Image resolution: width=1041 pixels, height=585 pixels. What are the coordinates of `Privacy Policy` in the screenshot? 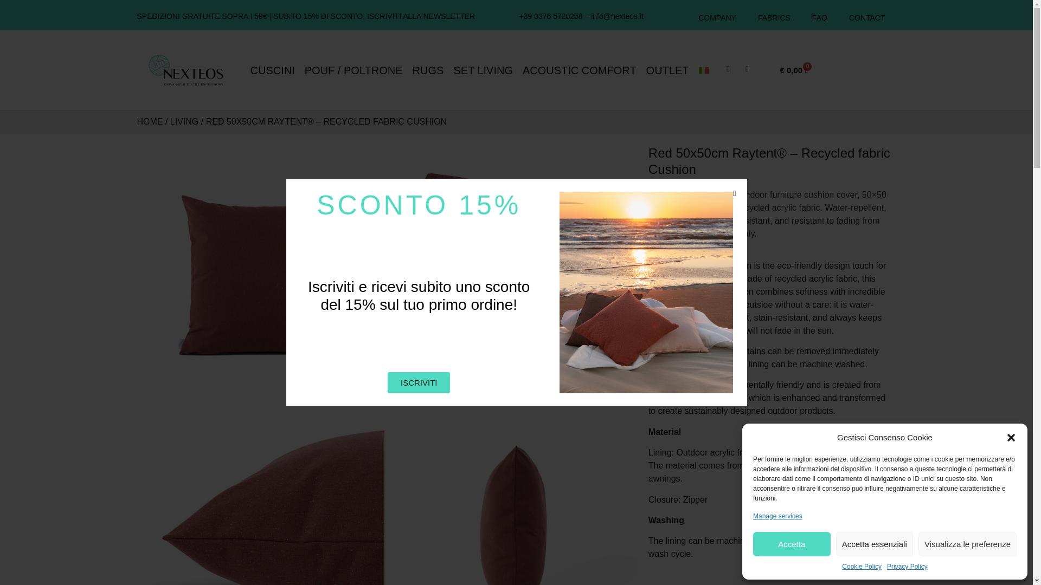 It's located at (907, 567).